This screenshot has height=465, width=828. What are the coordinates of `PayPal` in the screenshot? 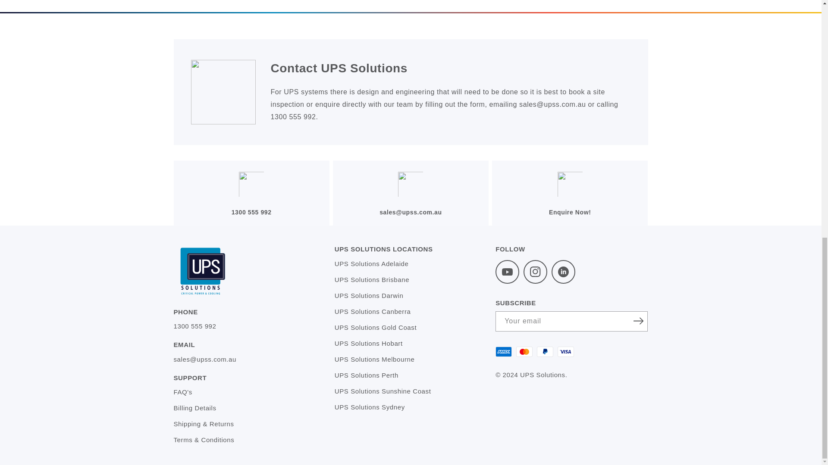 It's located at (545, 351).